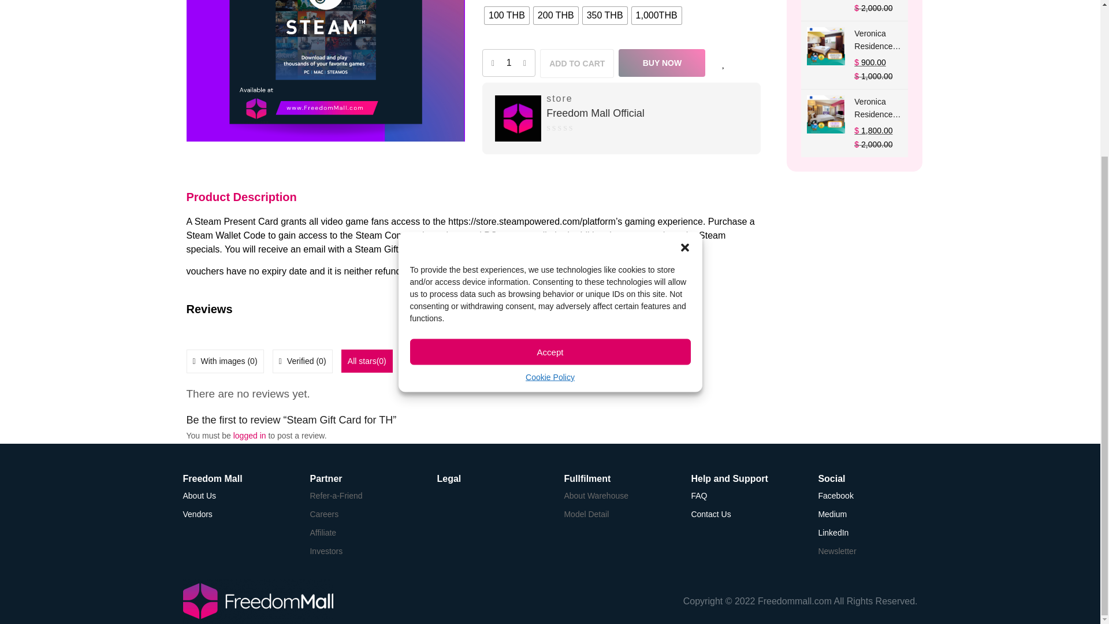 The width and height of the screenshot is (1109, 624). I want to click on Accept, so click(550, 149).